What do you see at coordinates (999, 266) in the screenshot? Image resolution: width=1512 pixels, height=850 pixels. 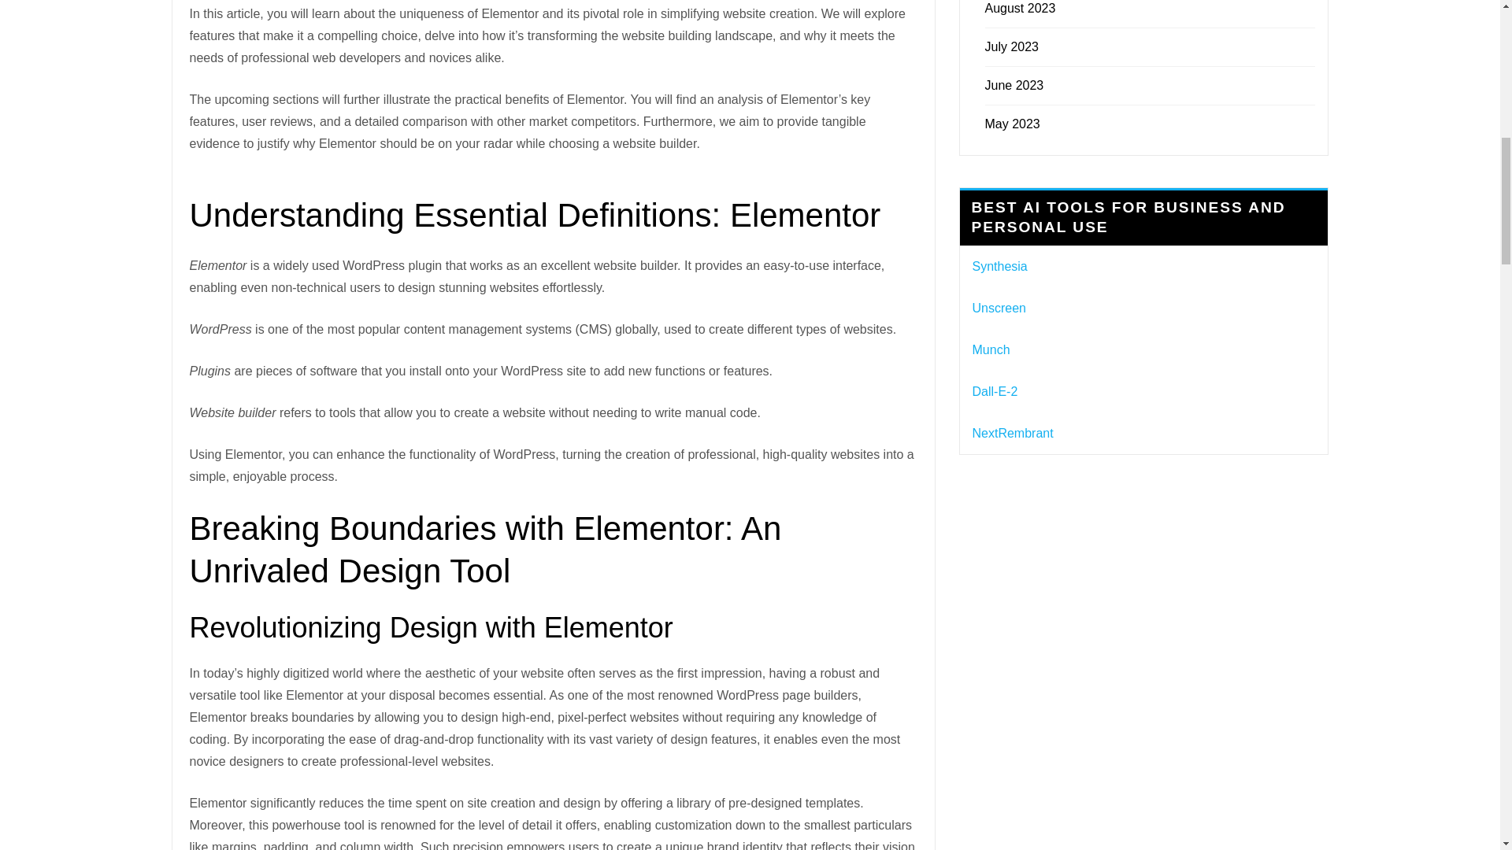 I see `Synthesia` at bounding box center [999, 266].